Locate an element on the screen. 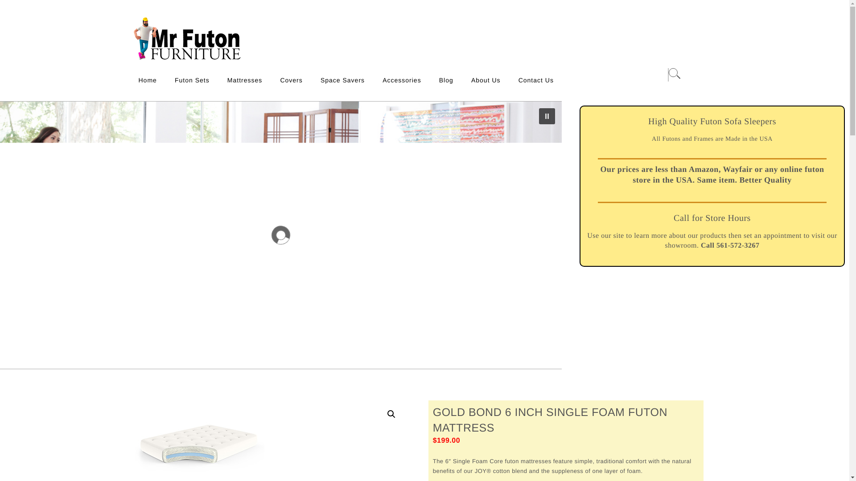 The image size is (856, 481). Blog is located at coordinates (446, 80).